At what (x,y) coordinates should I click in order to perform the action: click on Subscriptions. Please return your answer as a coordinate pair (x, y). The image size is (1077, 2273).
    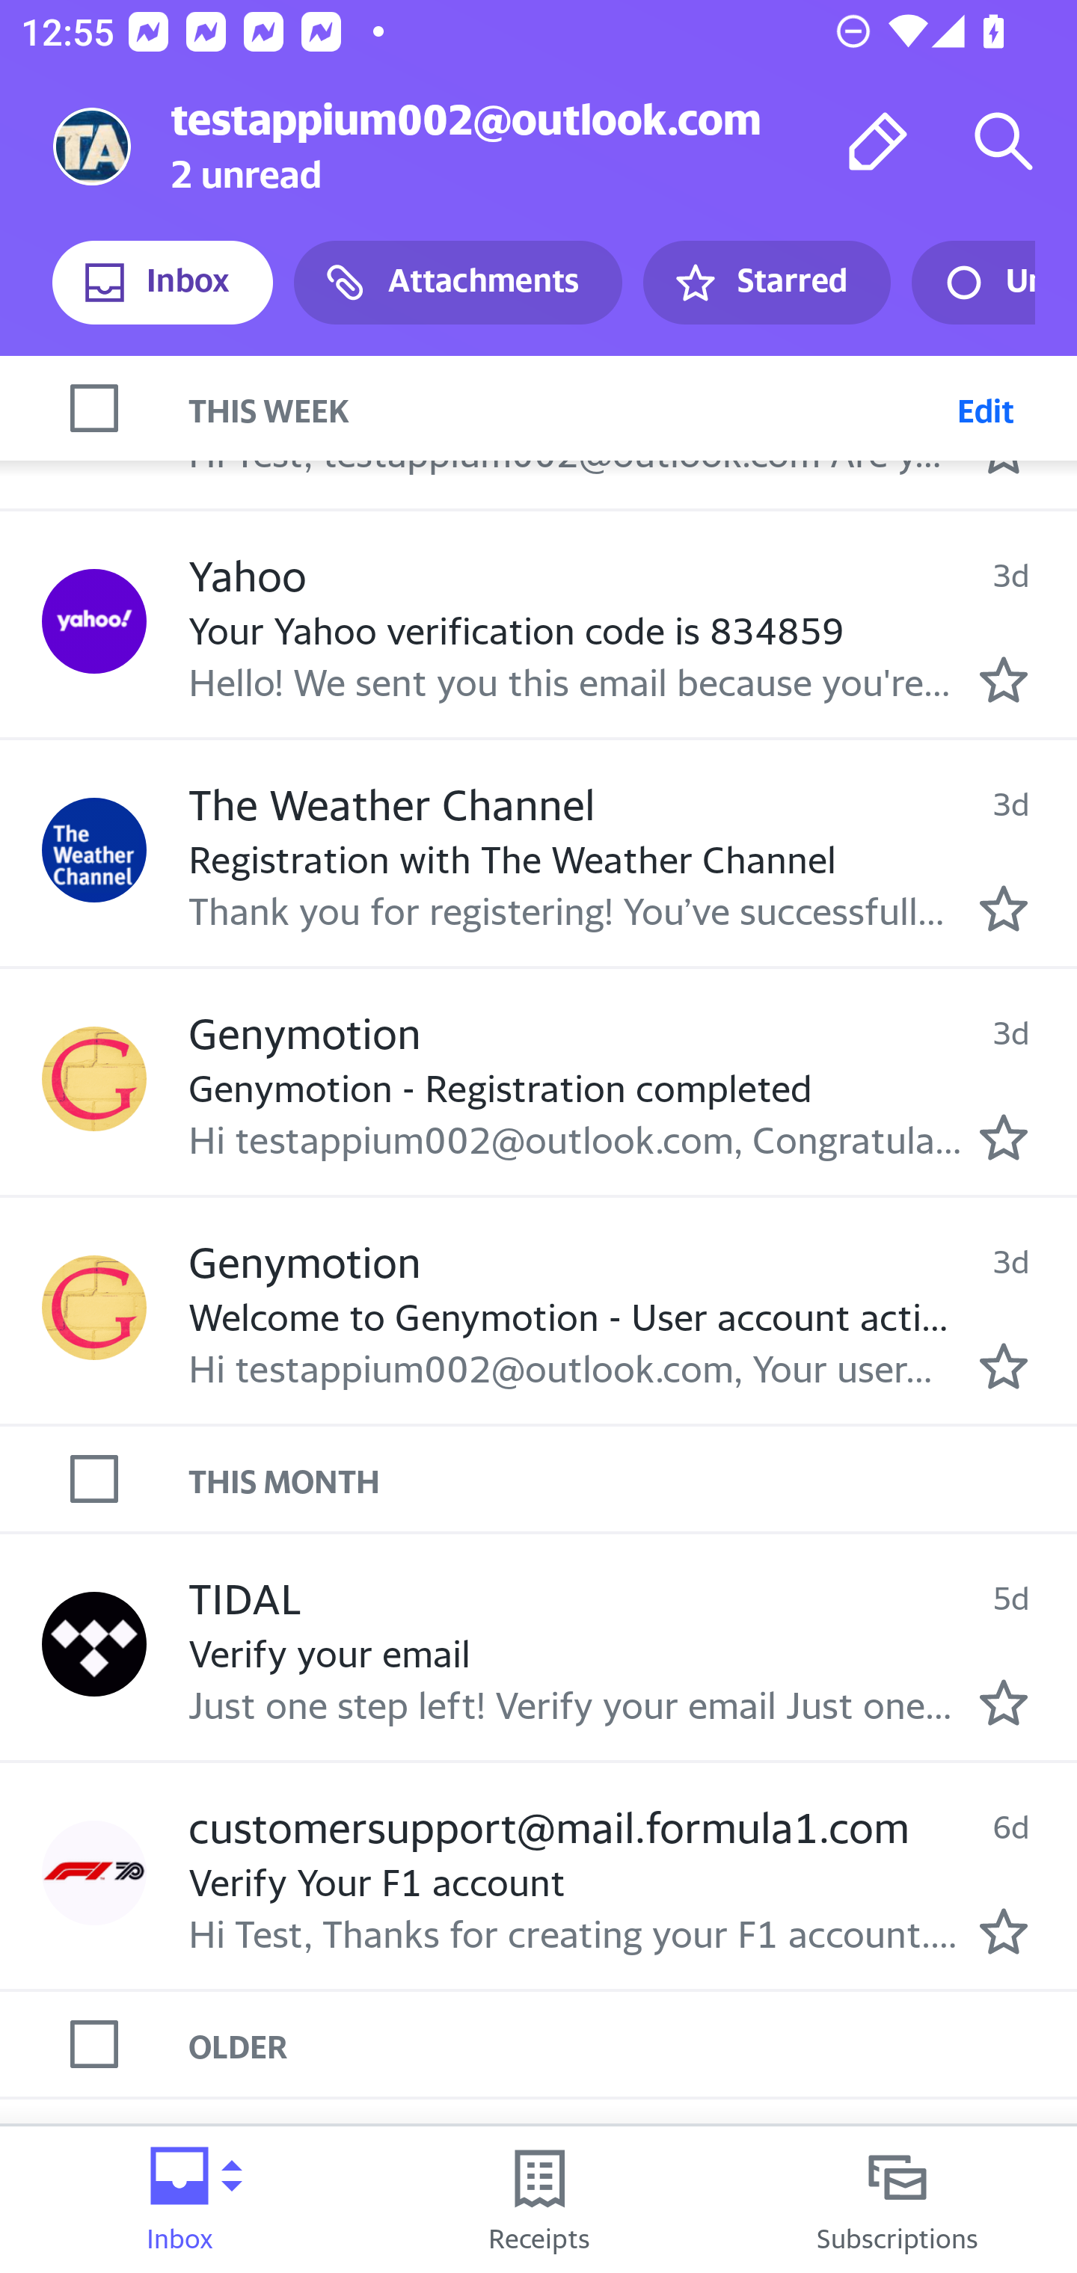
    Looking at the image, I should click on (897, 2200).